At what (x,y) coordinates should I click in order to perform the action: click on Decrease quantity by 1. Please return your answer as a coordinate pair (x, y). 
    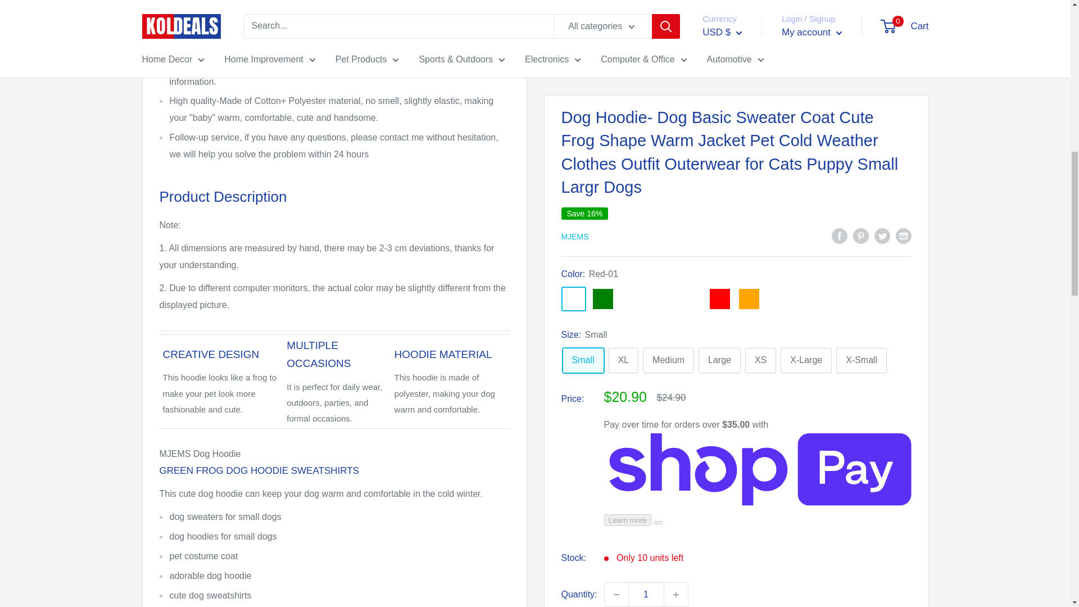
    Looking at the image, I should click on (616, 35).